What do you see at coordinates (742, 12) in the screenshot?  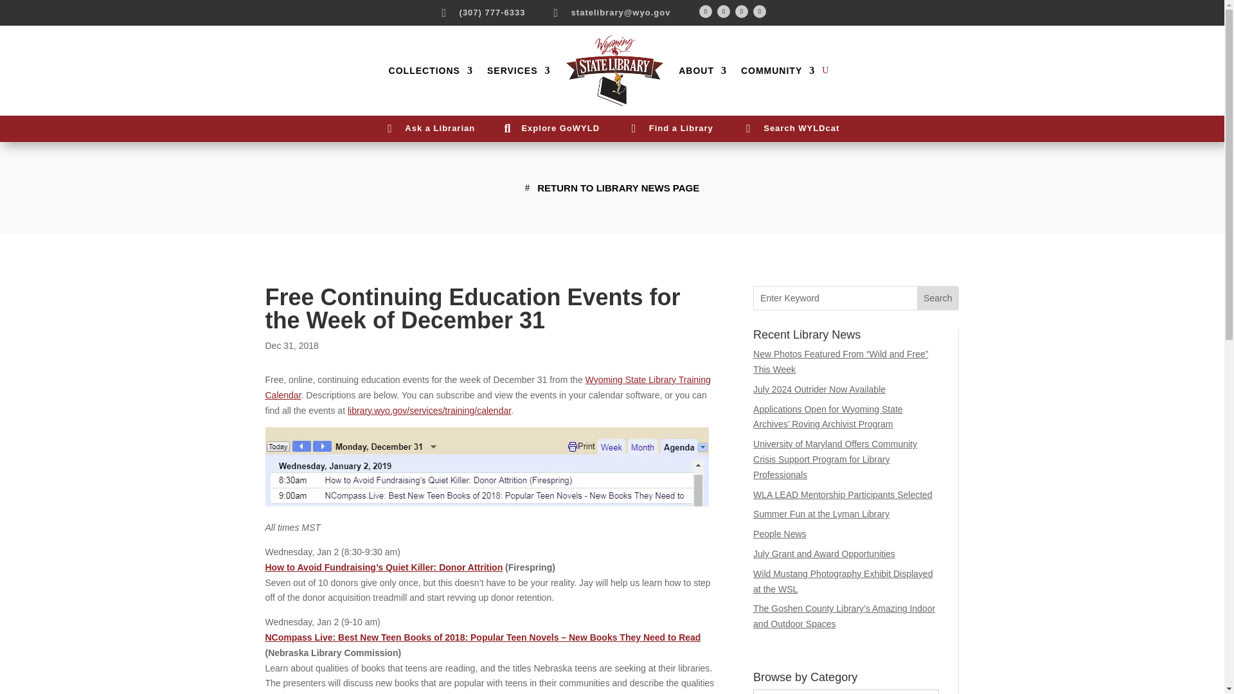 I see `Follow on Youtube` at bounding box center [742, 12].